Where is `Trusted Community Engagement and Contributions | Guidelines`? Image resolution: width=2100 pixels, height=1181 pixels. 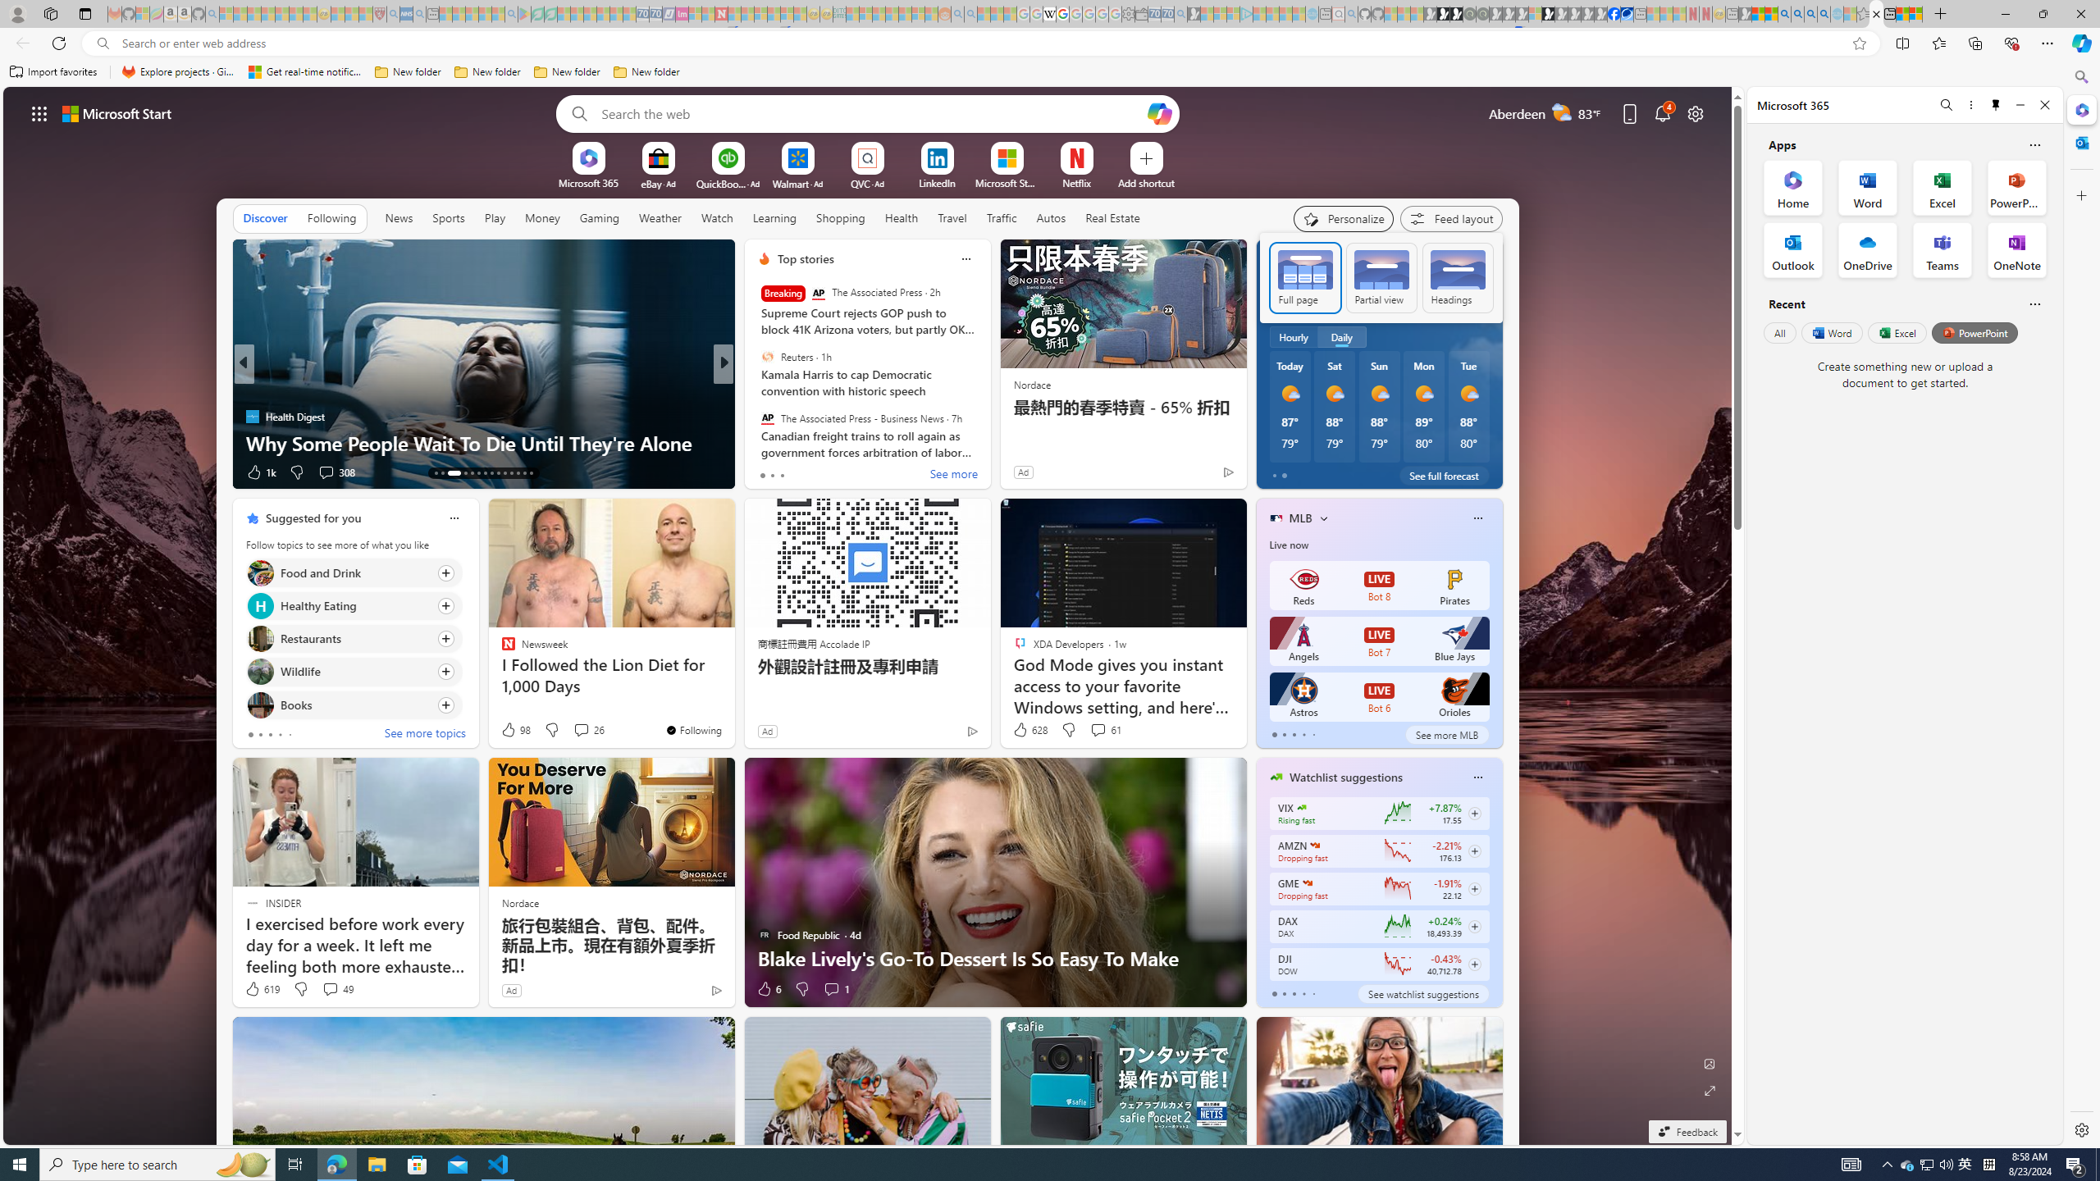 Trusted Community Engagement and Contributions | Guidelines is located at coordinates (733, 14).